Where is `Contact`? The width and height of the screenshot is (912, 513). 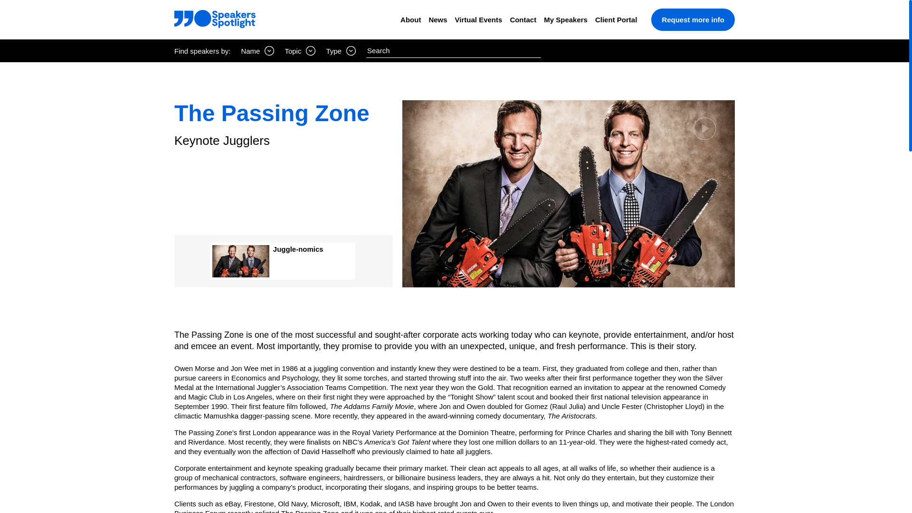 Contact is located at coordinates (522, 19).